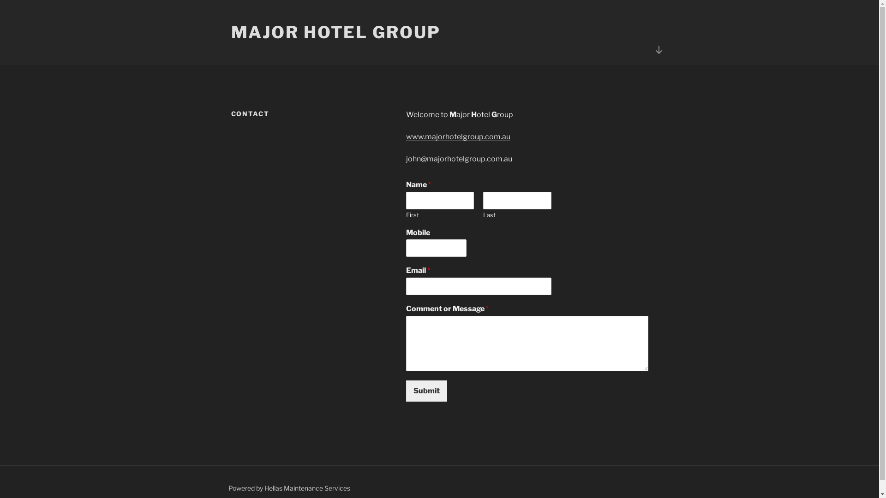 The image size is (886, 498). What do you see at coordinates (659, 50) in the screenshot?
I see `Scroll down to content` at bounding box center [659, 50].